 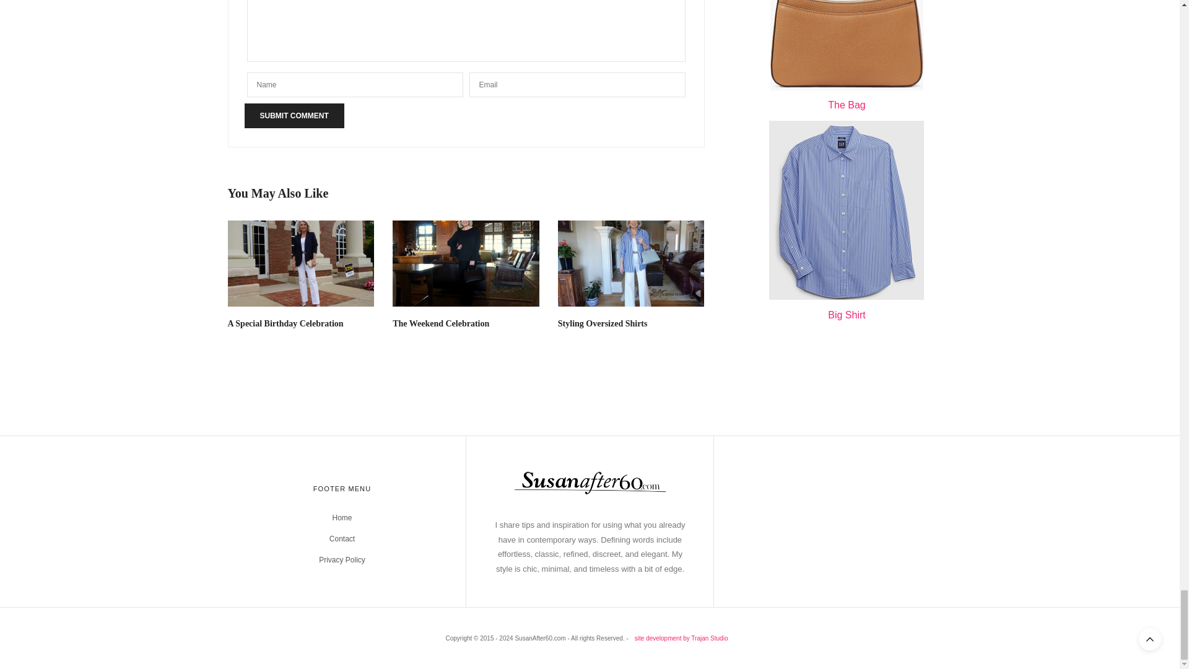 I want to click on The Weekend Celebration, so click(x=440, y=323).